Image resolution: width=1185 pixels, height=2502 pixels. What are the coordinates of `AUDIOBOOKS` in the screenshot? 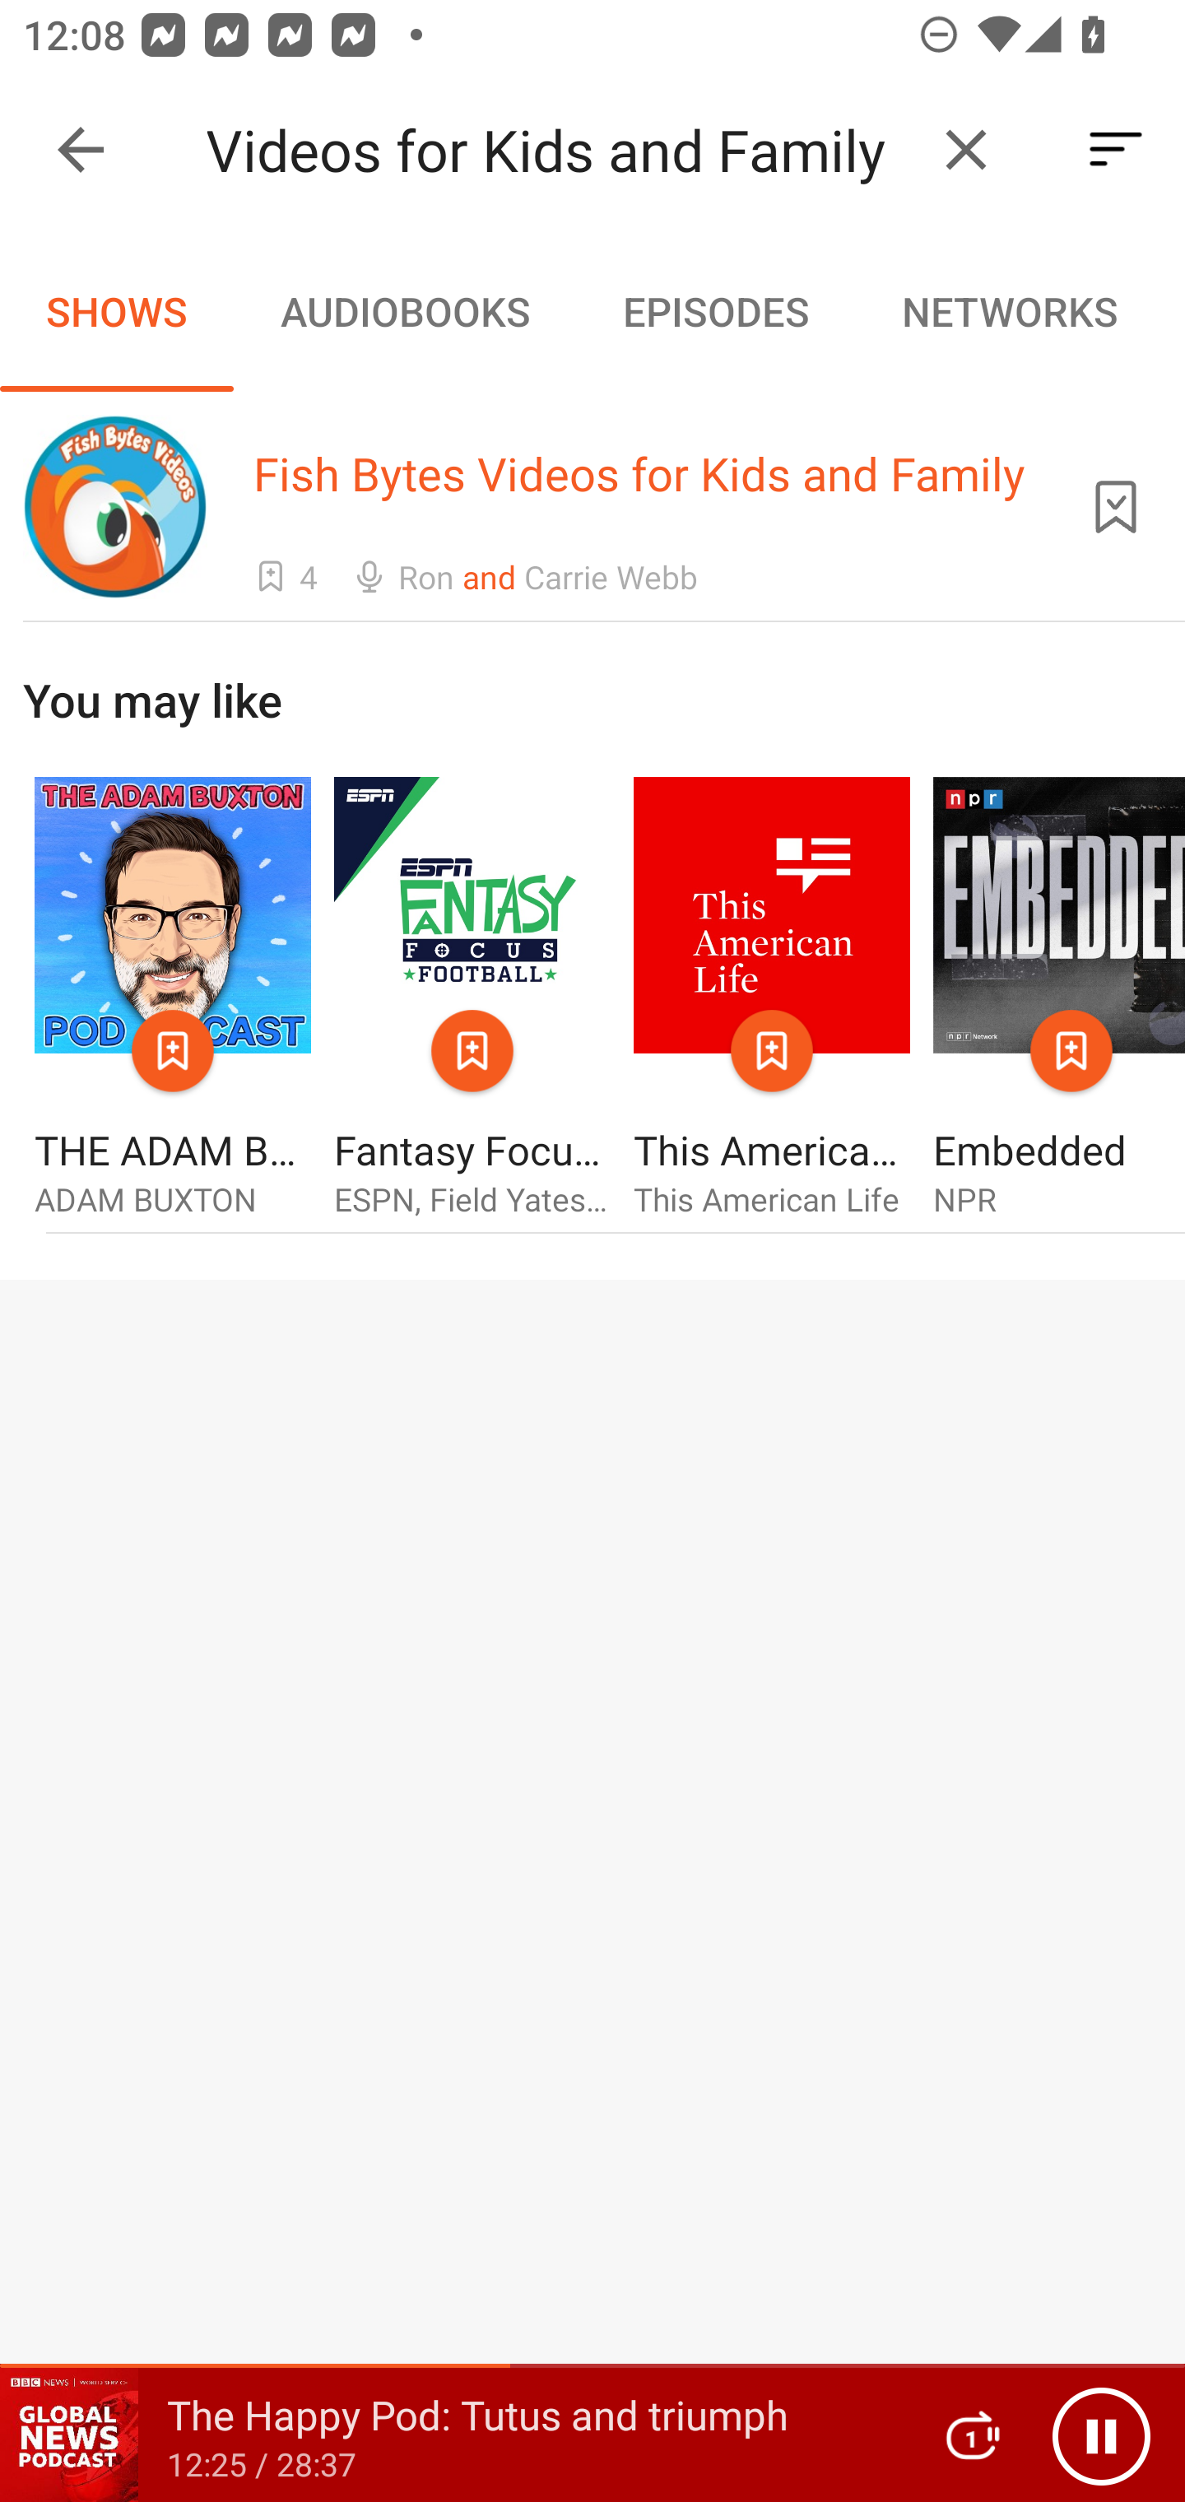 It's located at (404, 311).